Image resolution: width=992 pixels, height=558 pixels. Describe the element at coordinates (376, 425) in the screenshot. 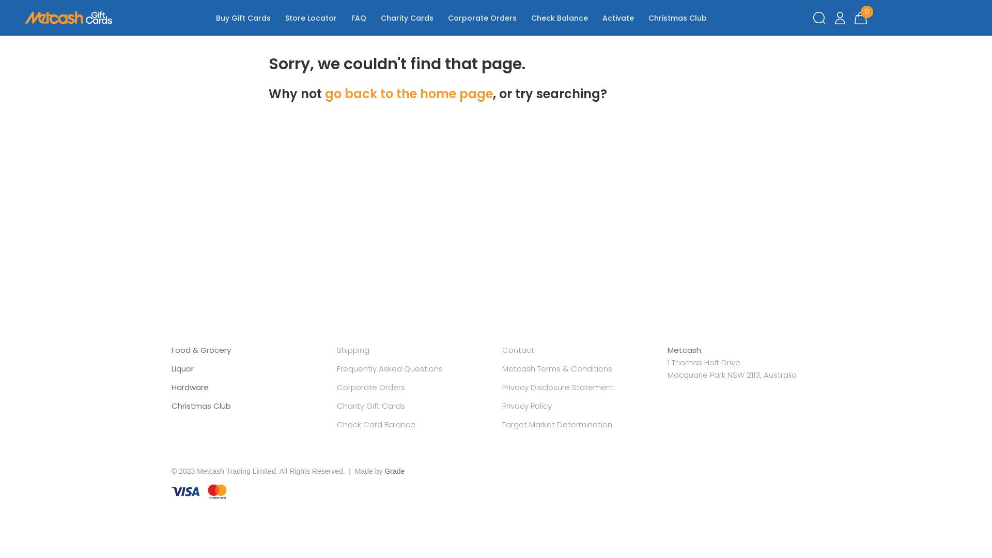

I see `Check Card Balance` at that location.